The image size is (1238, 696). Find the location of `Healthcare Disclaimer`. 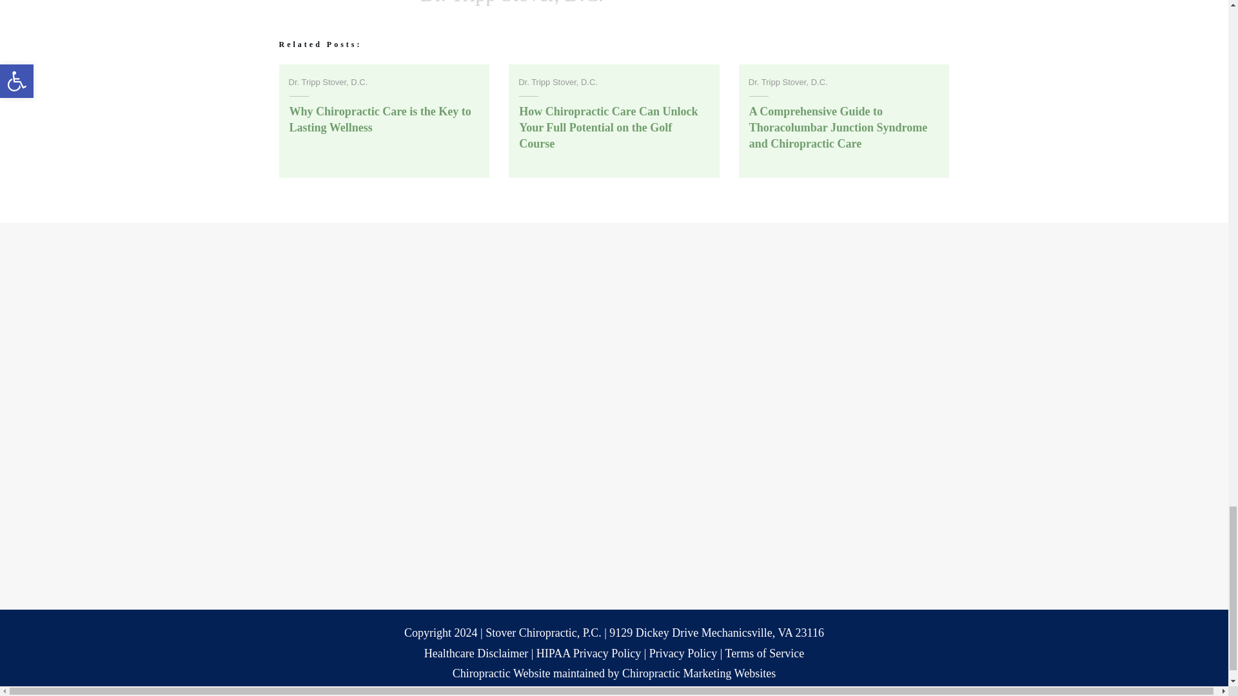

Healthcare Disclaimer is located at coordinates (476, 653).